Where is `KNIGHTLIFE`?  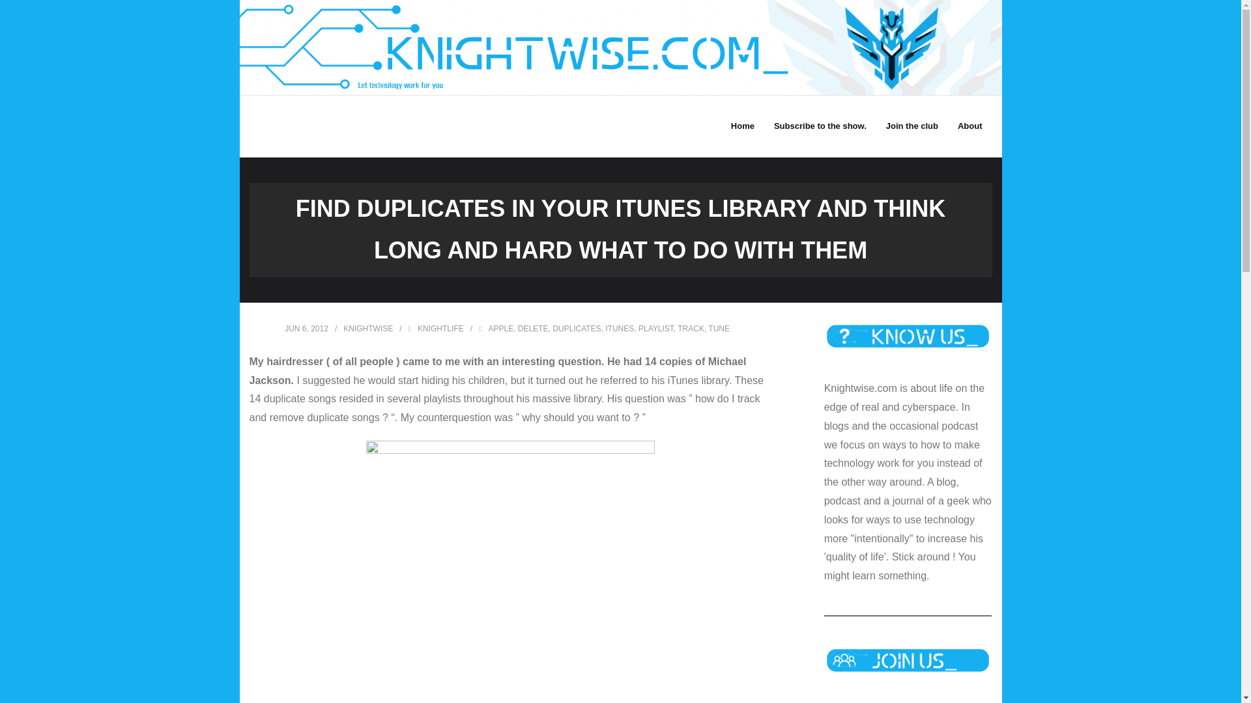 KNIGHTLIFE is located at coordinates (440, 328).